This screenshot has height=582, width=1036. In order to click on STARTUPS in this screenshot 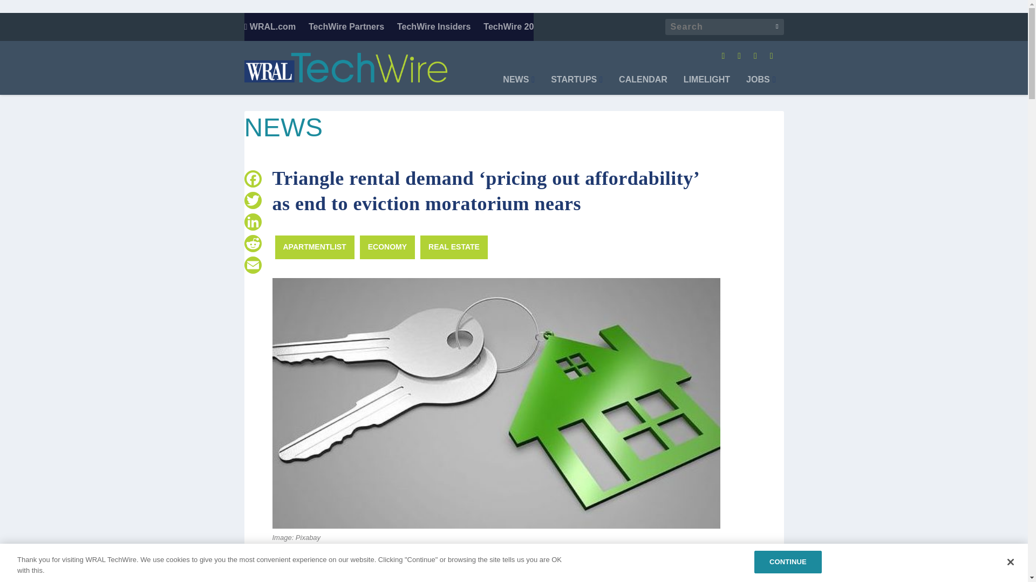, I will do `click(577, 85)`.